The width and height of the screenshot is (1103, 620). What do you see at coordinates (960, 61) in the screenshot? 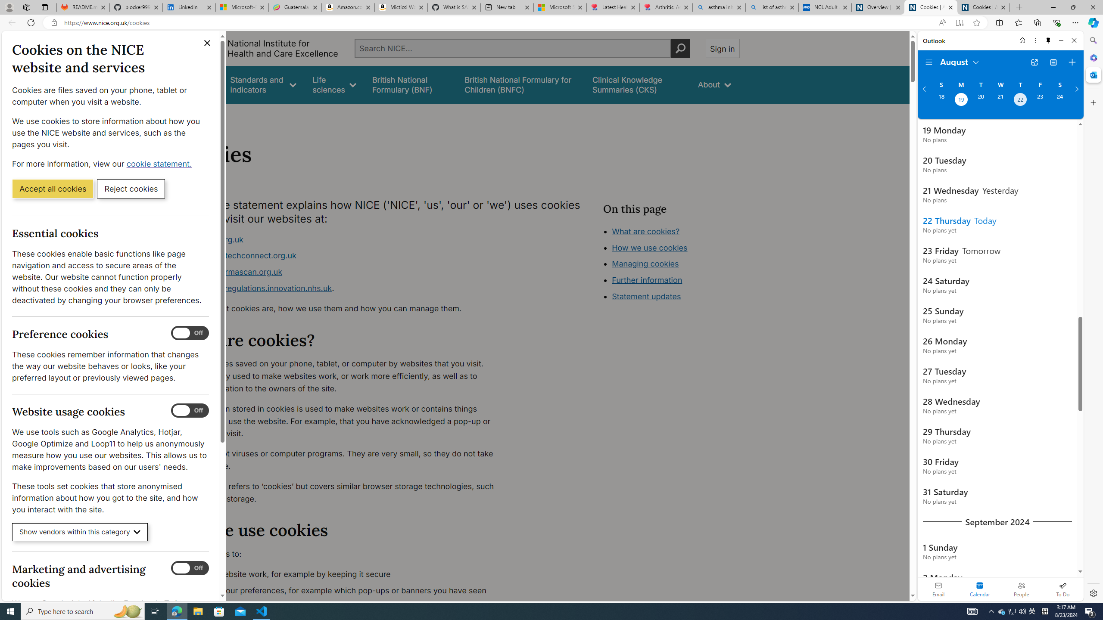
I see `August` at bounding box center [960, 61].